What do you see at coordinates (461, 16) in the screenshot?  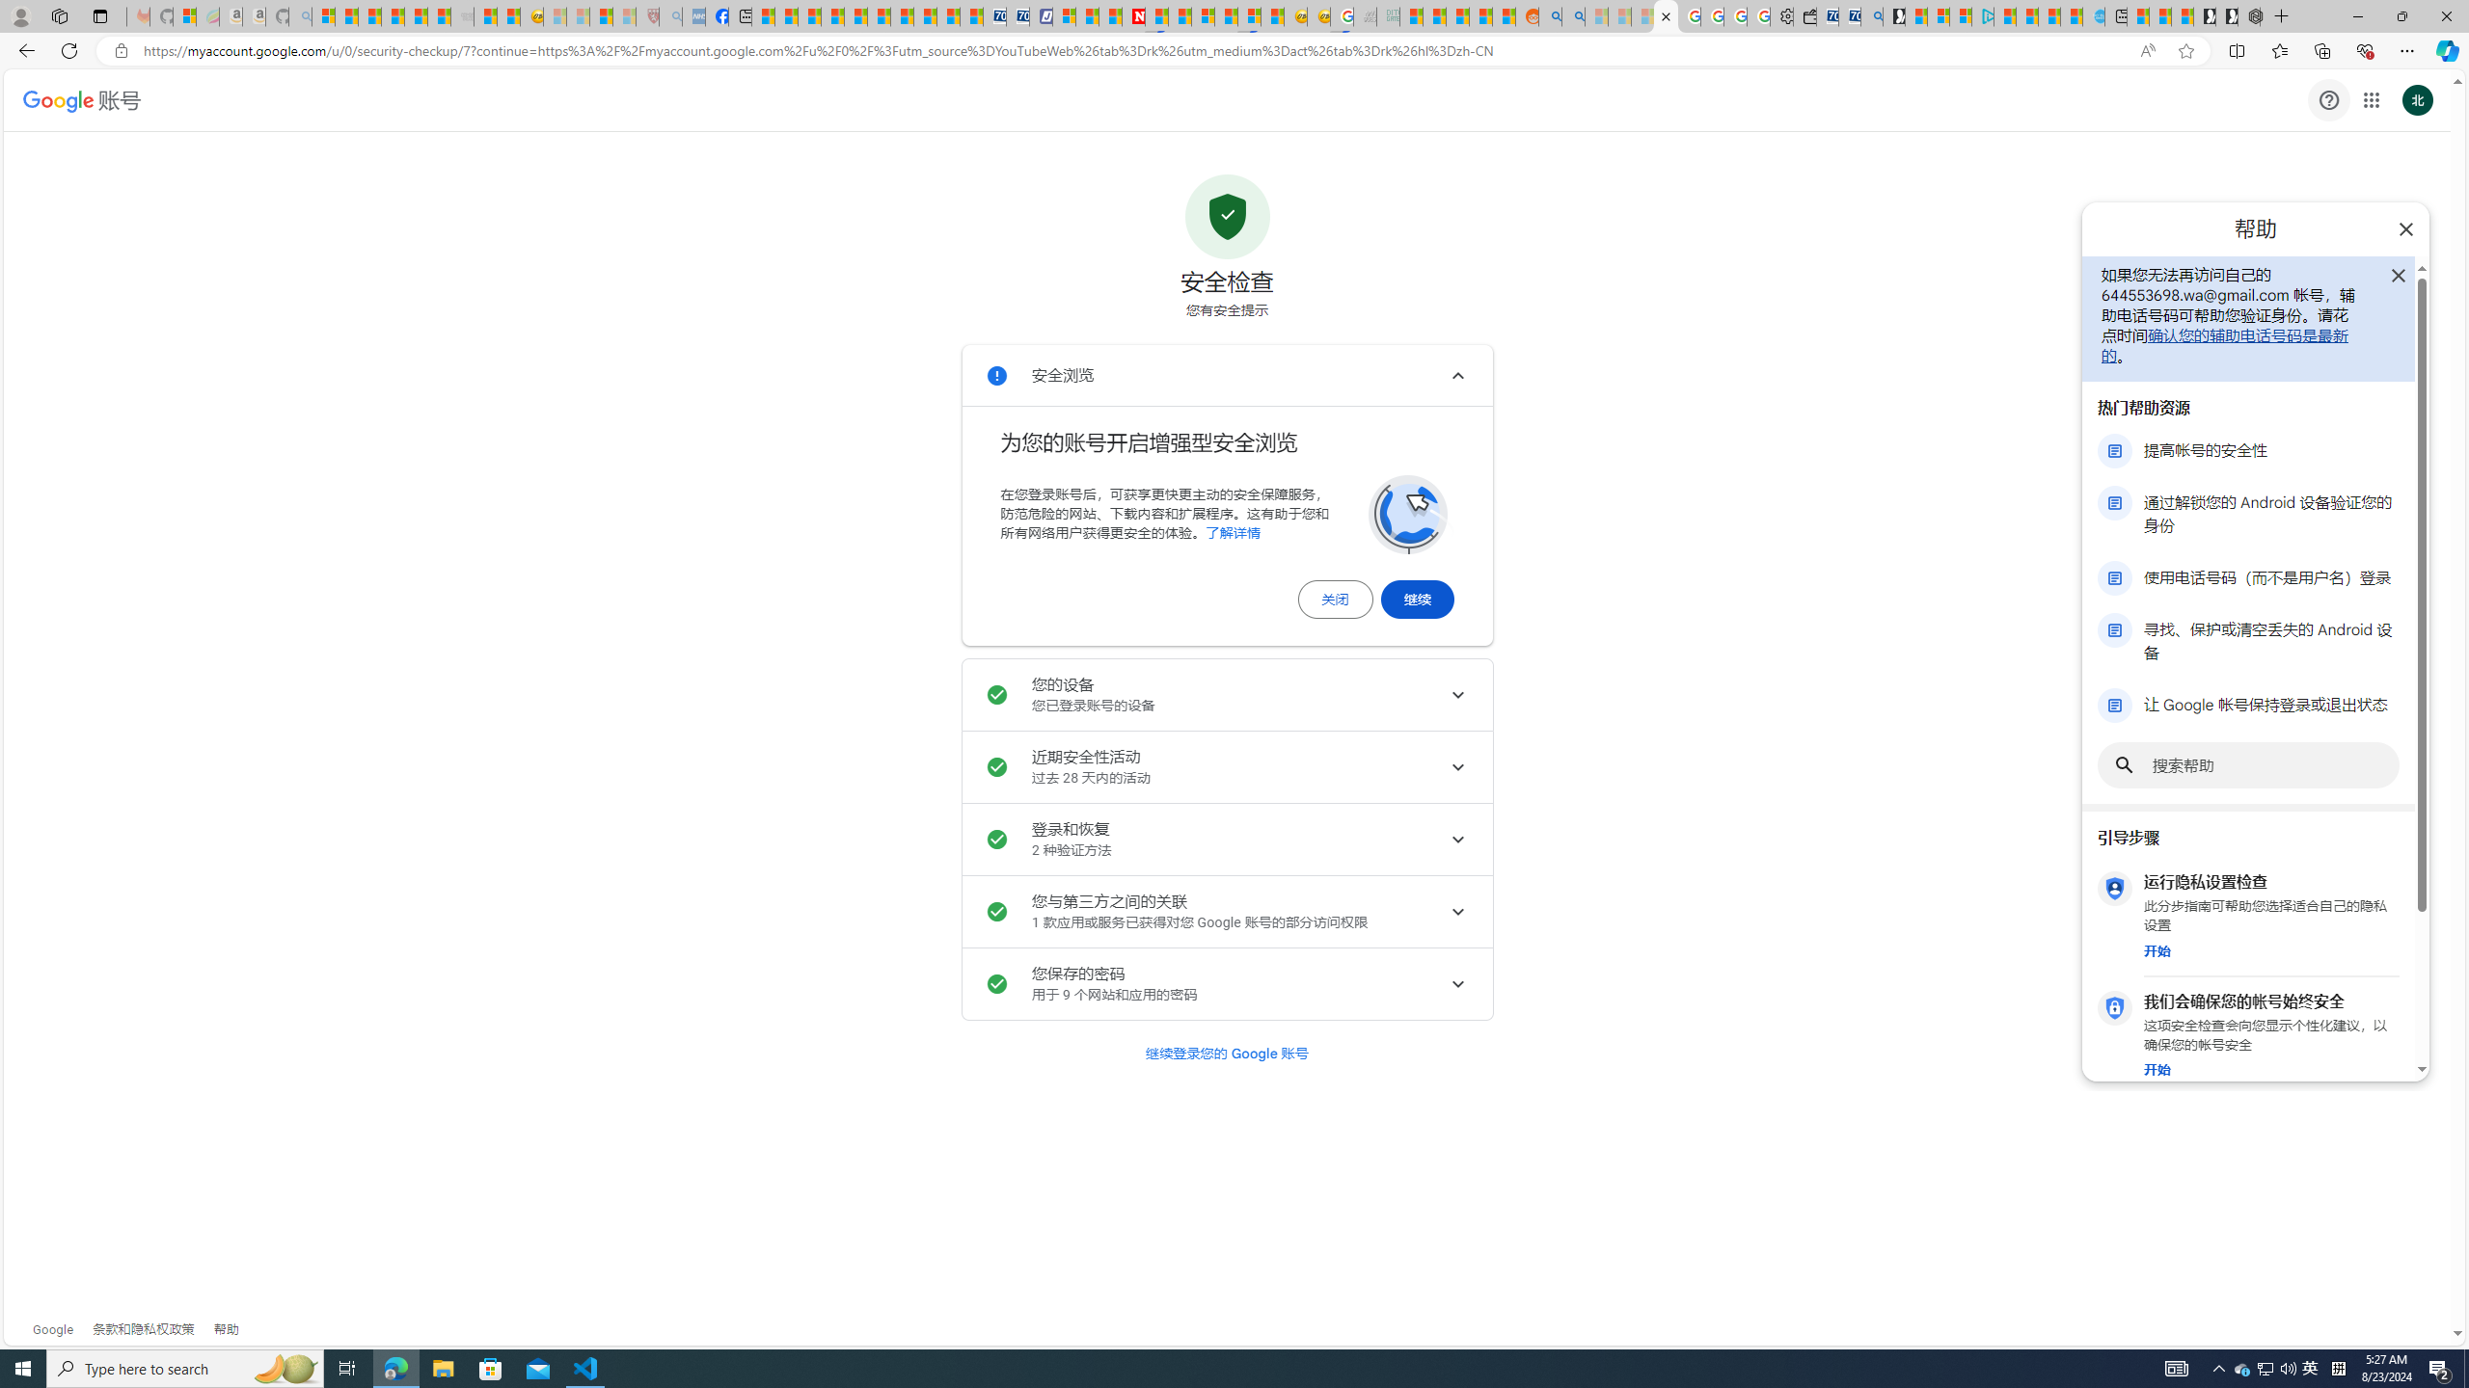 I see `Combat Siege - Sleeping` at bounding box center [461, 16].